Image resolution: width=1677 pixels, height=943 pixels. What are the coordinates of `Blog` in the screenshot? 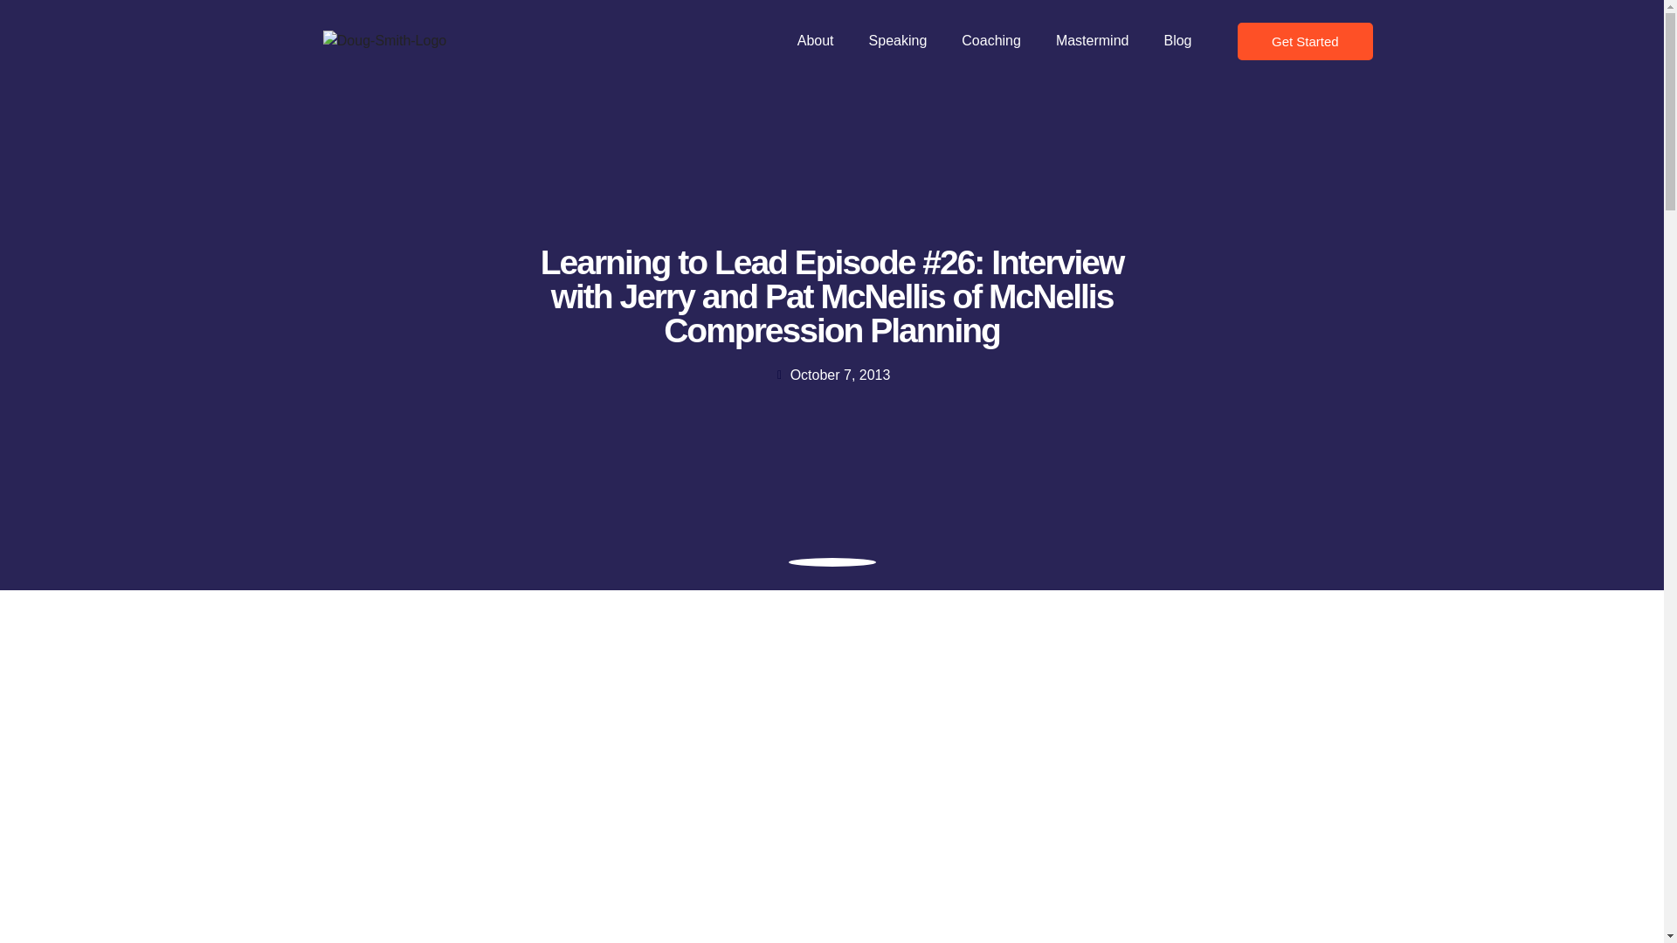 It's located at (1177, 40).